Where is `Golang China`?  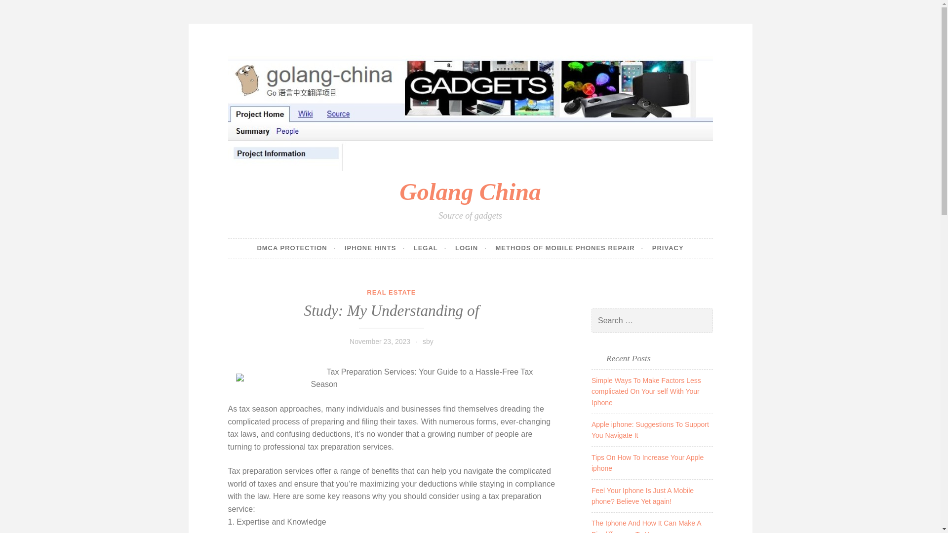
Golang China is located at coordinates (470, 191).